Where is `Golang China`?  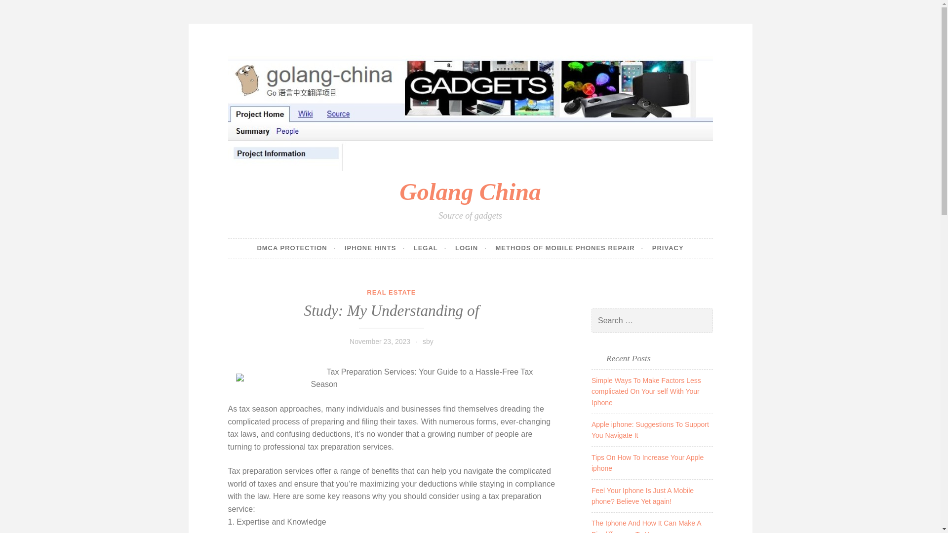
Golang China is located at coordinates (470, 191).